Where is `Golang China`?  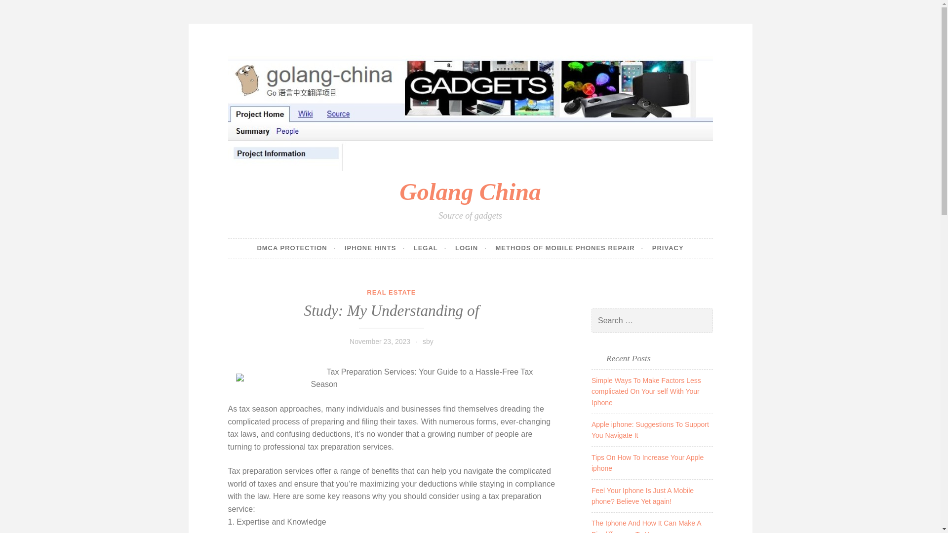
Golang China is located at coordinates (470, 191).